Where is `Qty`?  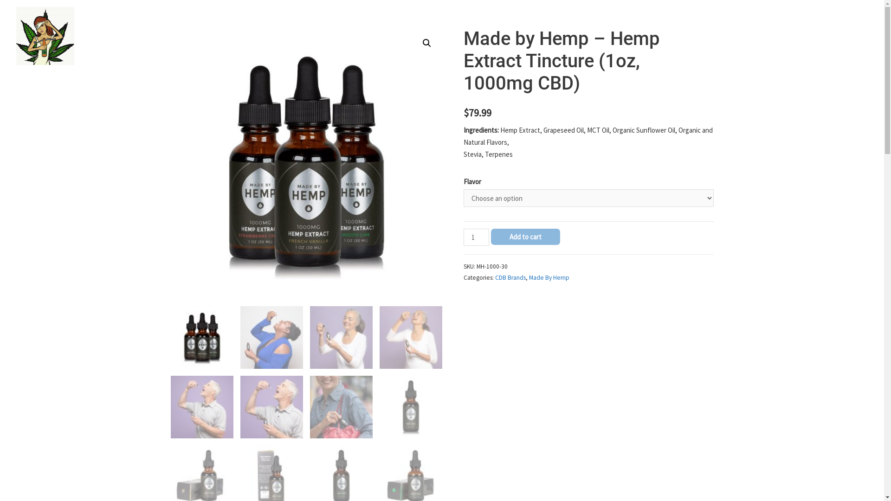
Qty is located at coordinates (476, 238).